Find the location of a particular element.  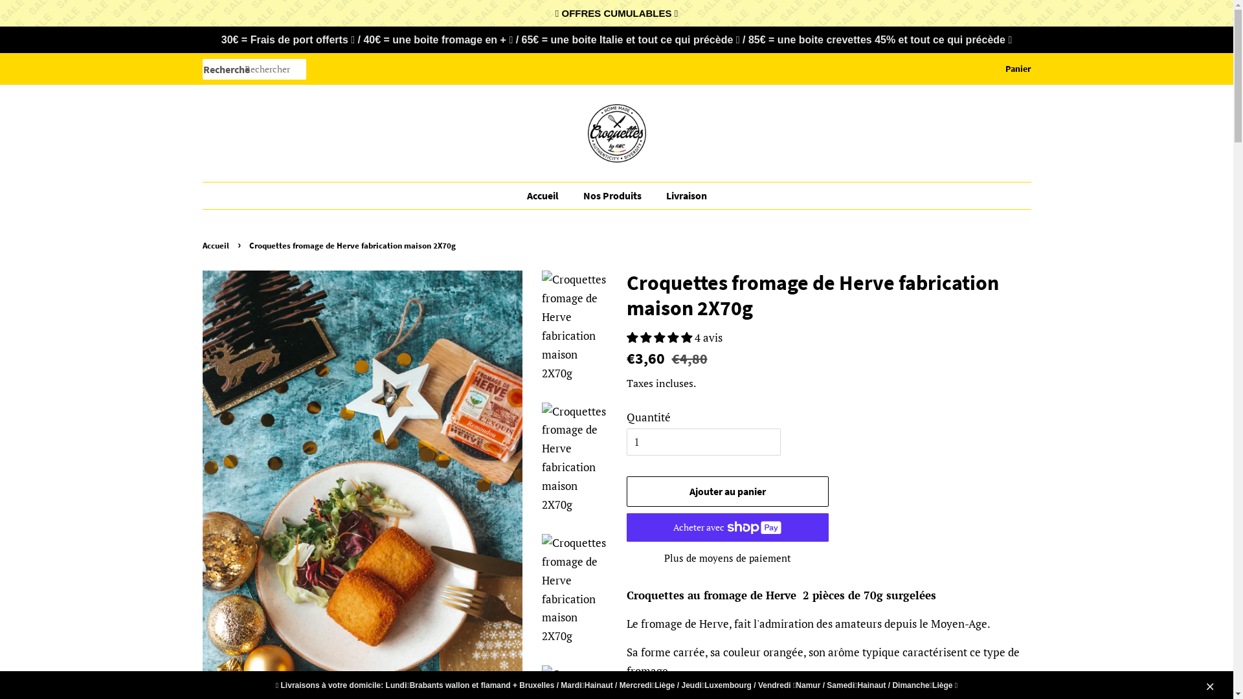

Accueil is located at coordinates (549, 195).